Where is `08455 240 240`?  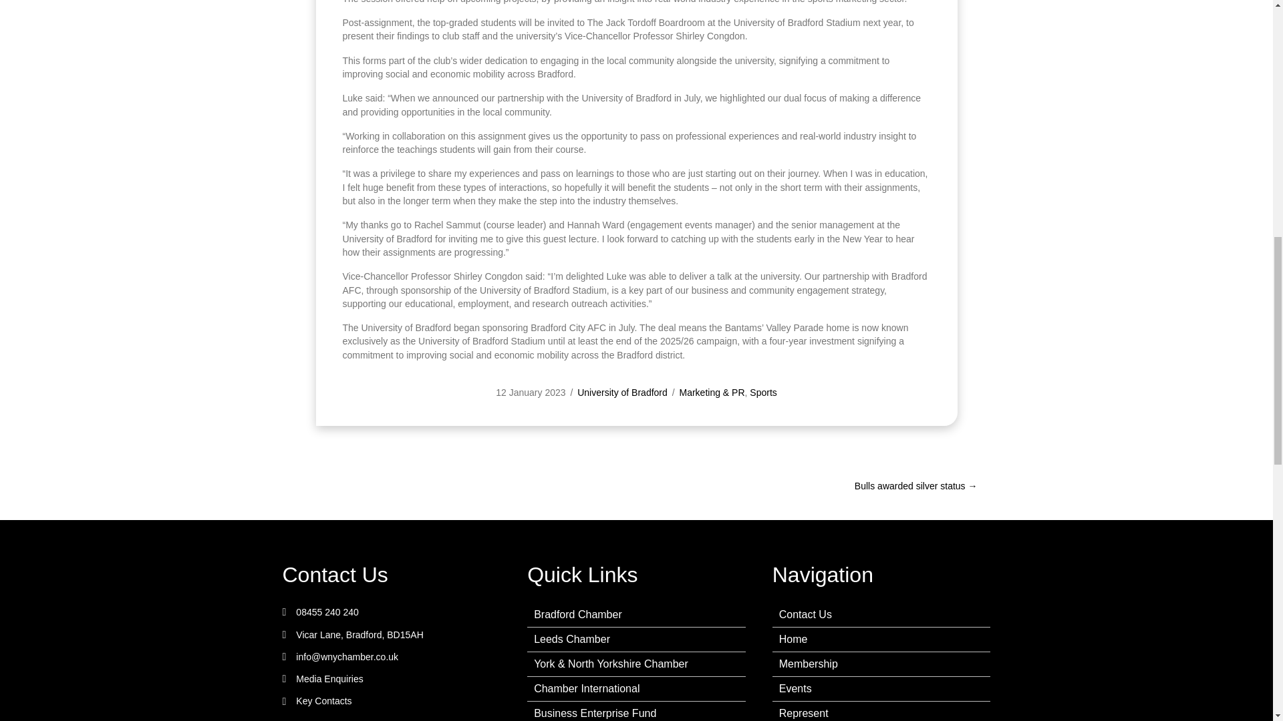 08455 240 240 is located at coordinates (327, 612).